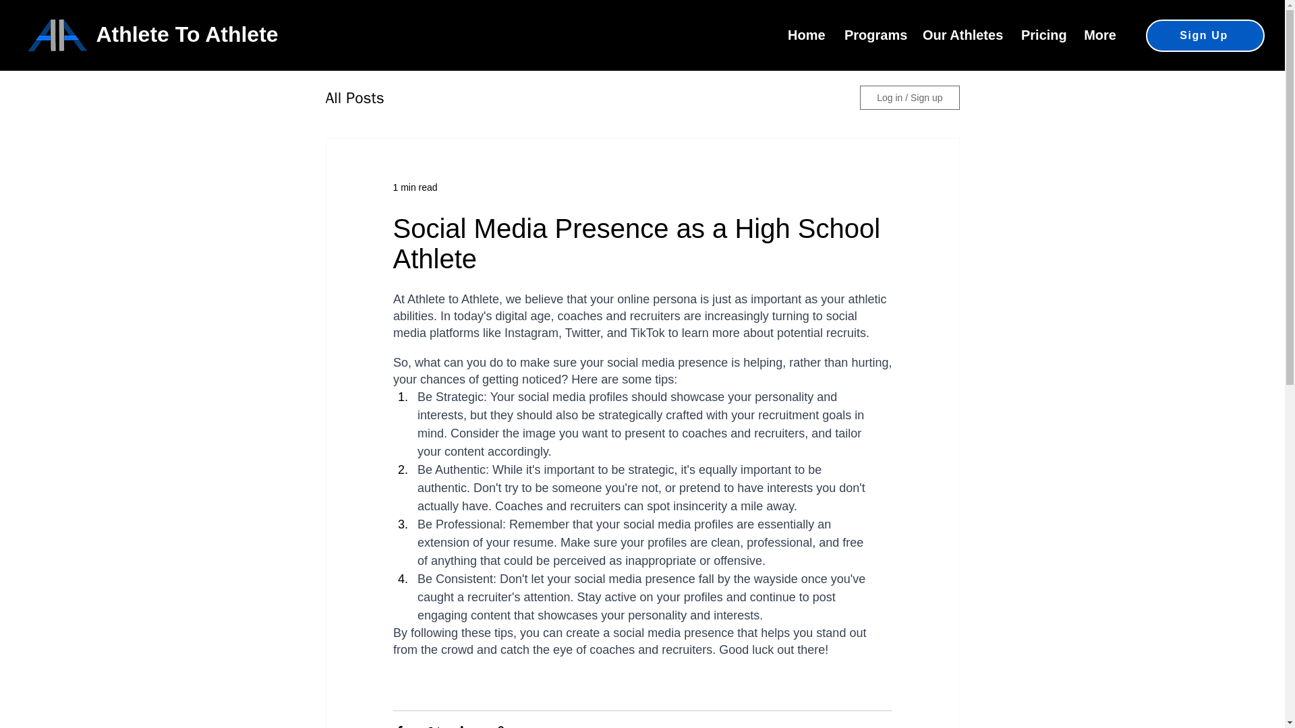 The image size is (1295, 728). What do you see at coordinates (1205, 35) in the screenshot?
I see `Sign Up` at bounding box center [1205, 35].